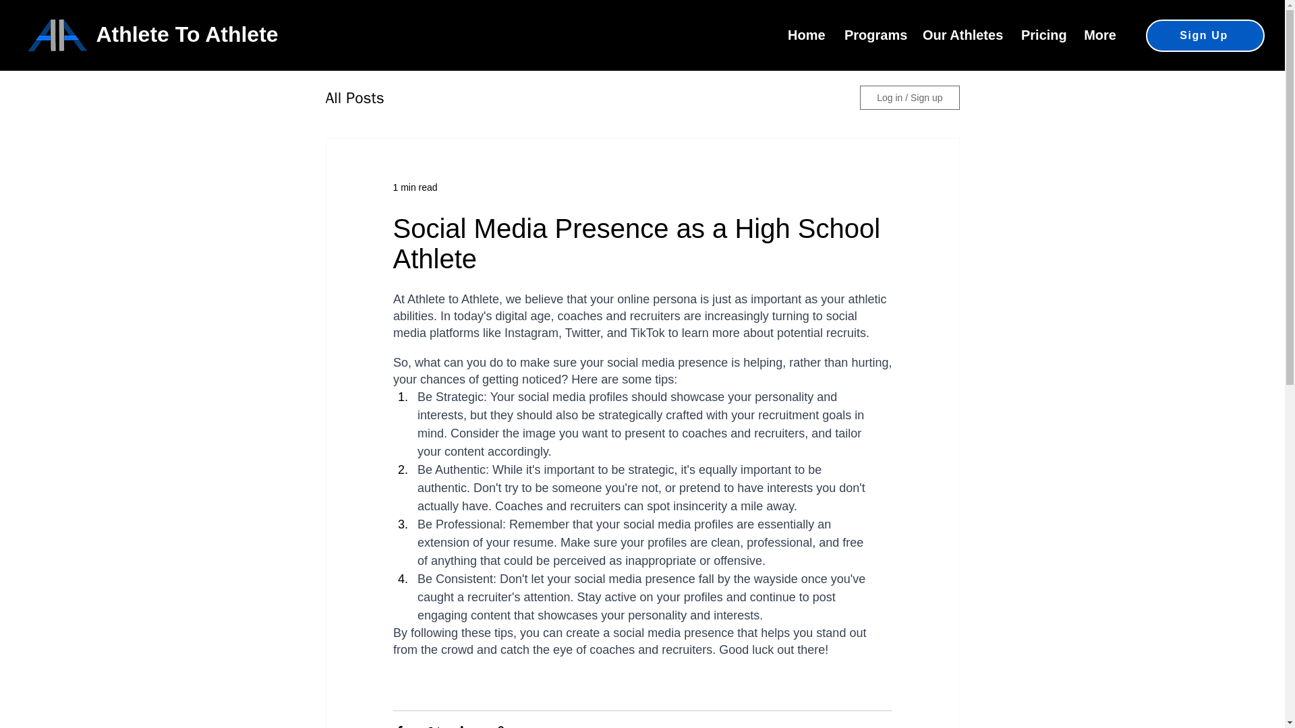 The image size is (1295, 728). What do you see at coordinates (1205, 35) in the screenshot?
I see `Sign Up` at bounding box center [1205, 35].